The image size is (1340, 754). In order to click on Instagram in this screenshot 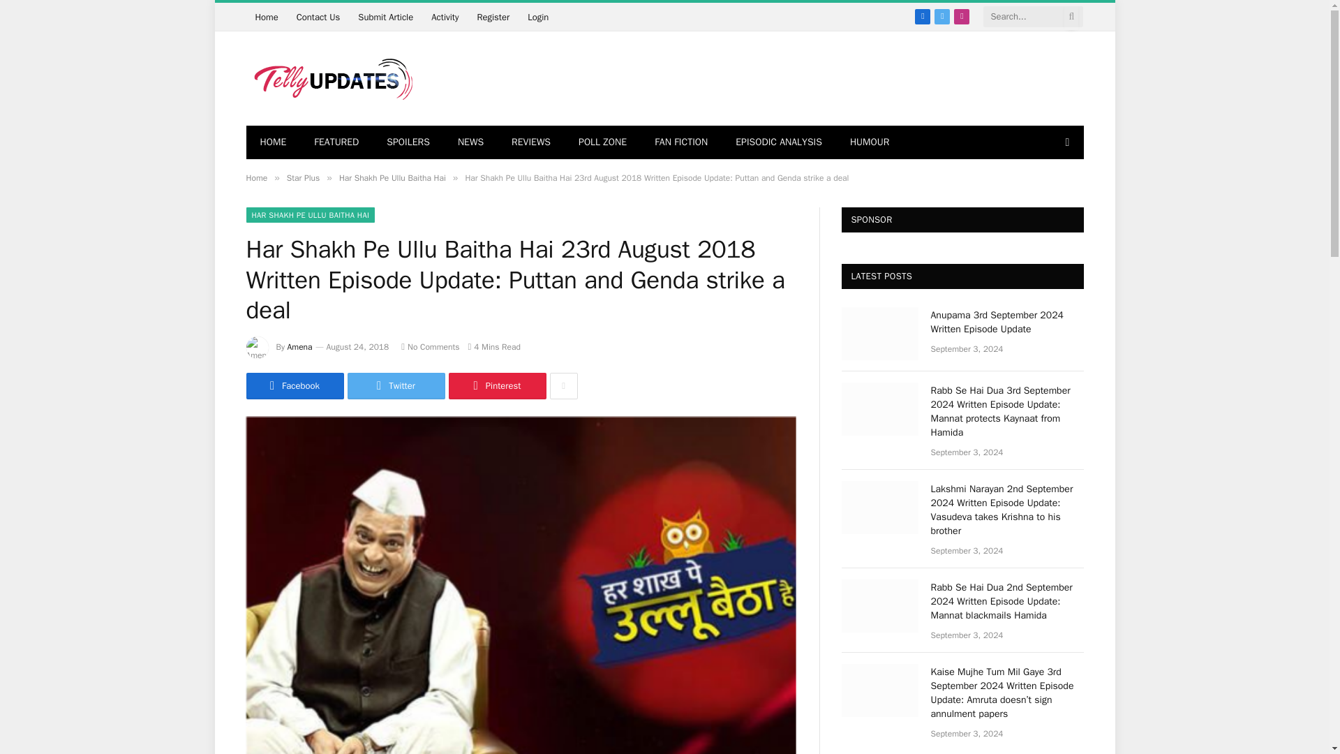, I will do `click(962, 16)`.